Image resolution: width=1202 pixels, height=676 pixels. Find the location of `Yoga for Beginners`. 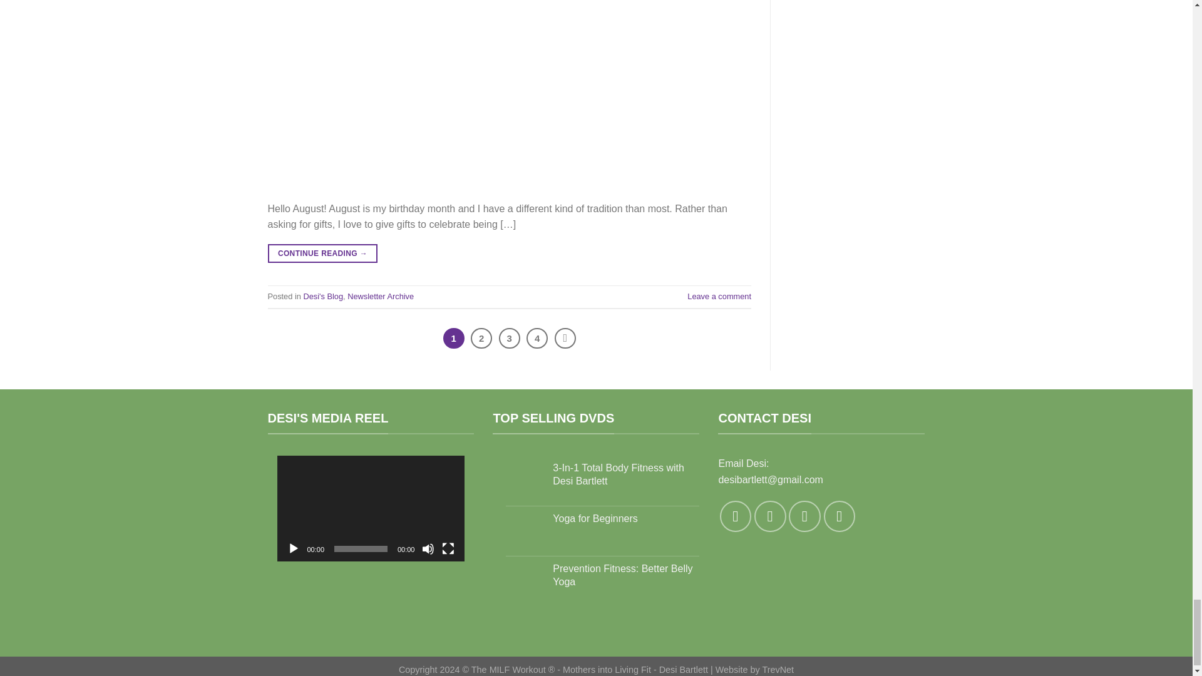

Yoga for Beginners is located at coordinates (626, 519).